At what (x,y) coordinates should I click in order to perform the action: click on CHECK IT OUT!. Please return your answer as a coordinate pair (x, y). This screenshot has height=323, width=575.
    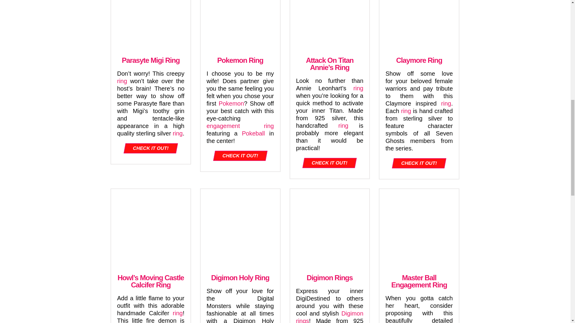
    Looking at the image, I should click on (239, 156).